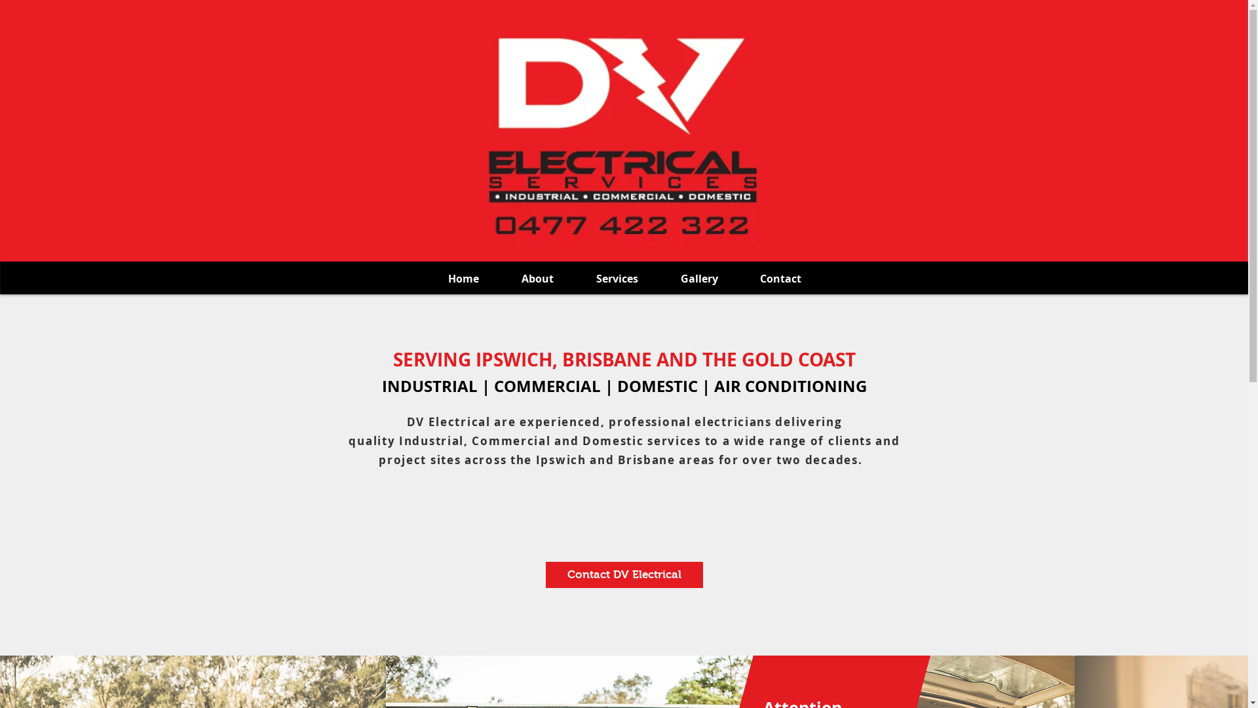 The height and width of the screenshot is (708, 1258). Describe the element at coordinates (538, 279) in the screenshot. I see `About` at that location.